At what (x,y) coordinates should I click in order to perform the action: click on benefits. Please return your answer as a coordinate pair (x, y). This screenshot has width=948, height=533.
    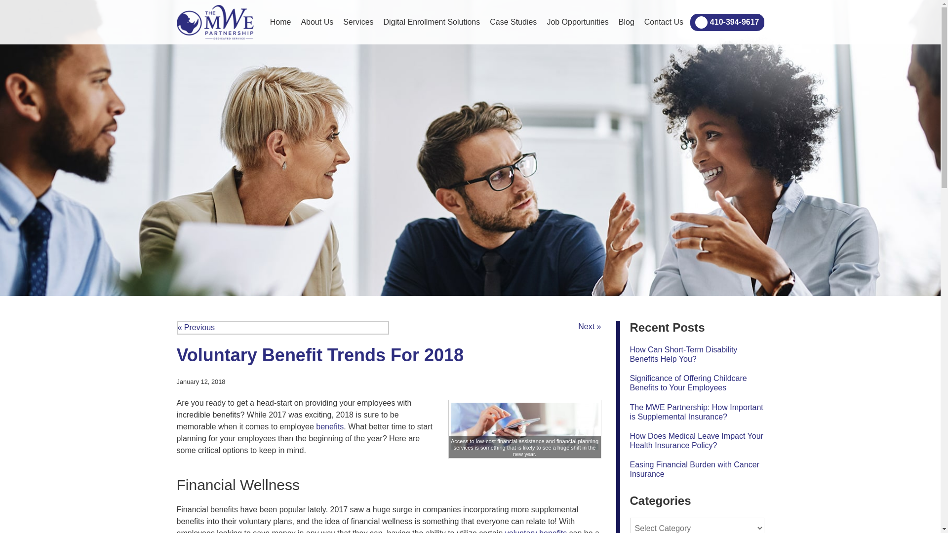
    Looking at the image, I should click on (329, 426).